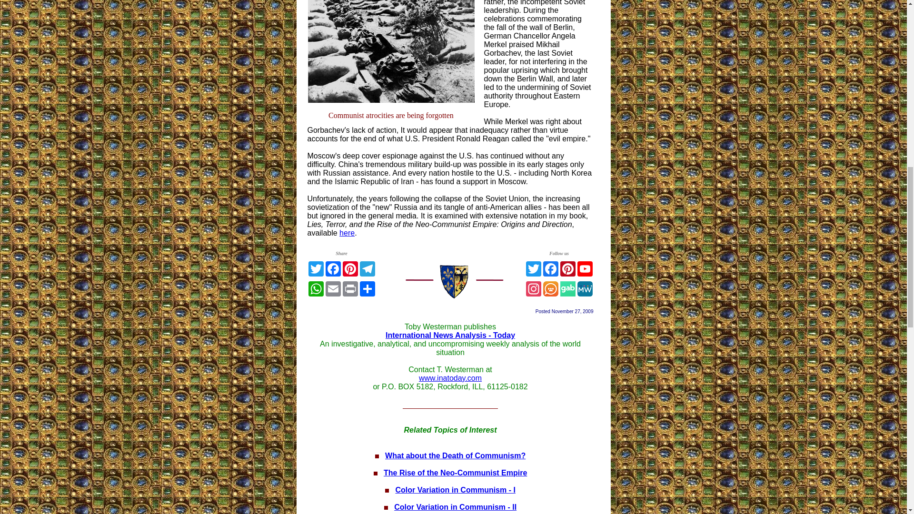  Describe the element at coordinates (368, 268) in the screenshot. I see `Telegram` at that location.